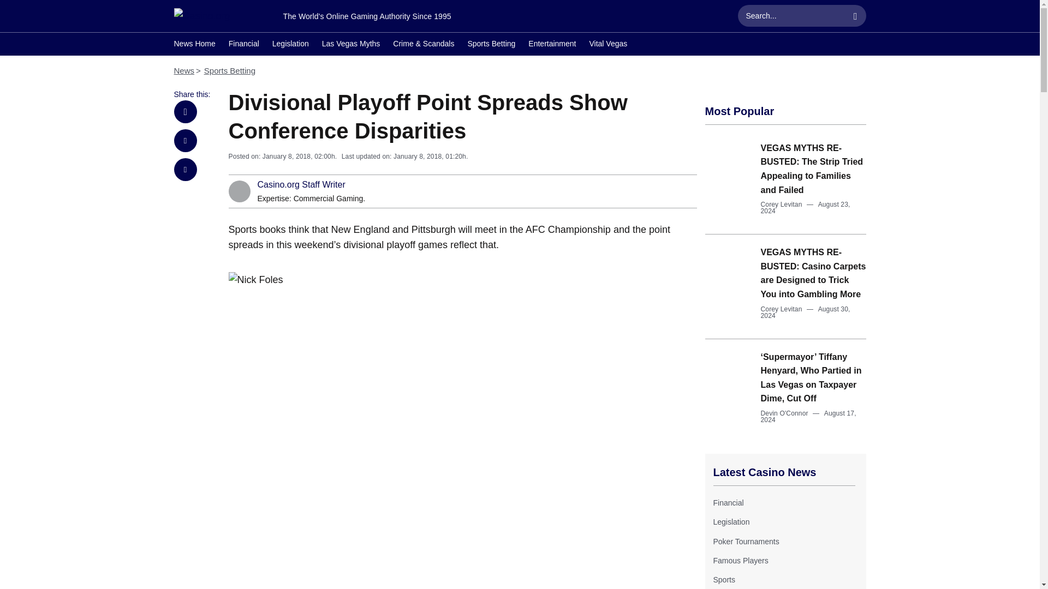  What do you see at coordinates (194, 45) in the screenshot?
I see `News Home` at bounding box center [194, 45].